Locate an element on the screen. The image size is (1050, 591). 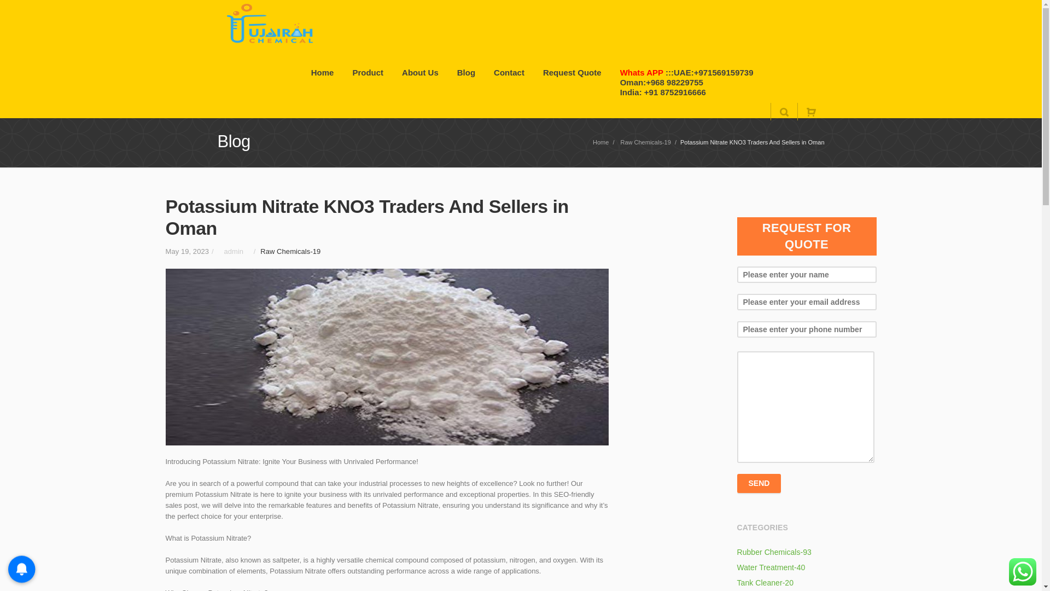
Search is located at coordinates (783, 112).